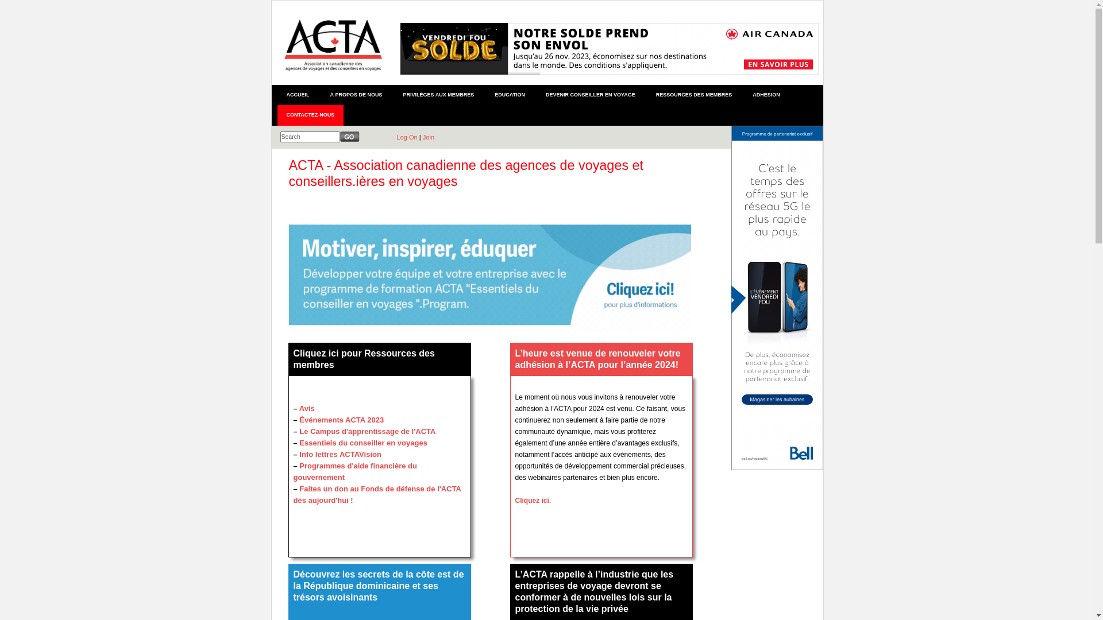 The height and width of the screenshot is (620, 1103). Describe the element at coordinates (298, 95) in the screenshot. I see `ACCUEIL` at that location.